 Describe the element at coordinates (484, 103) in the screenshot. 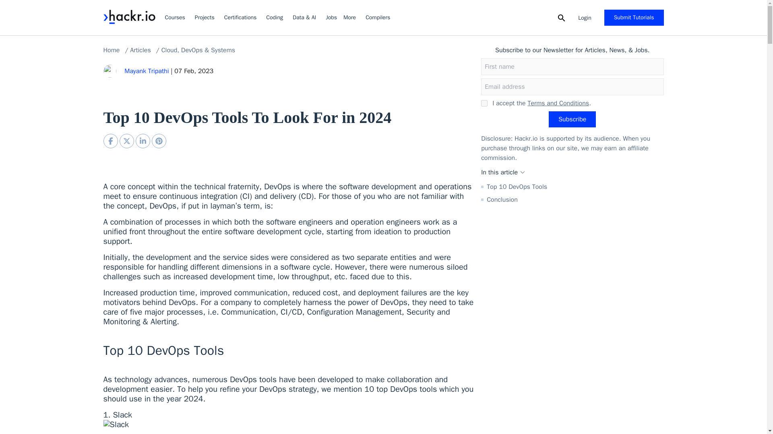

I see `on` at that location.